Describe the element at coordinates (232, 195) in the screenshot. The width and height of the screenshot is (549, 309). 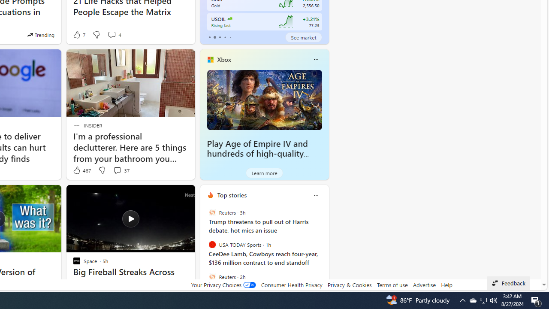
I see `Top stories` at that location.